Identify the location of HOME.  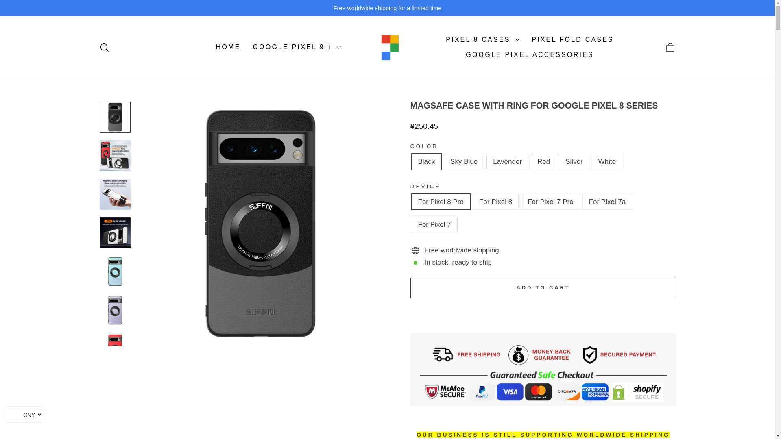
(228, 47).